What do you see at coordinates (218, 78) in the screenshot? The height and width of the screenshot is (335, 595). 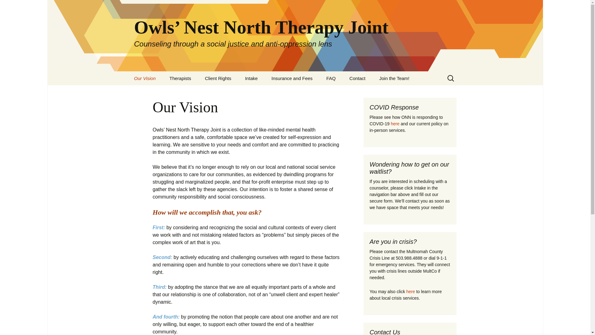 I see `Client Rights` at bounding box center [218, 78].